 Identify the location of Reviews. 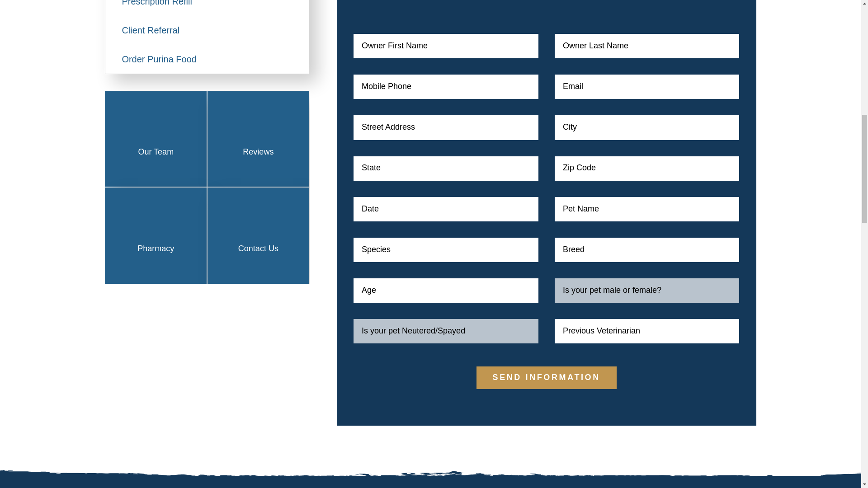
(258, 128).